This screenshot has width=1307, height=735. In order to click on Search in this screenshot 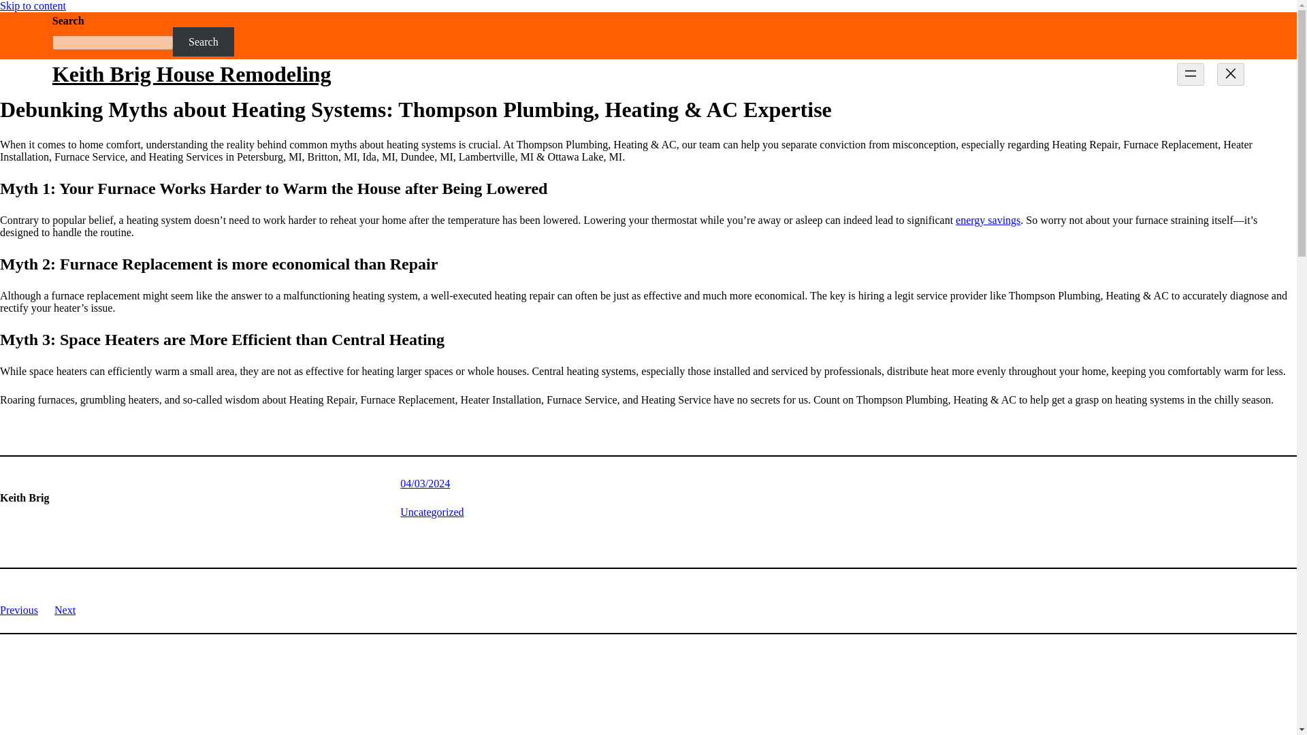, I will do `click(203, 42)`.